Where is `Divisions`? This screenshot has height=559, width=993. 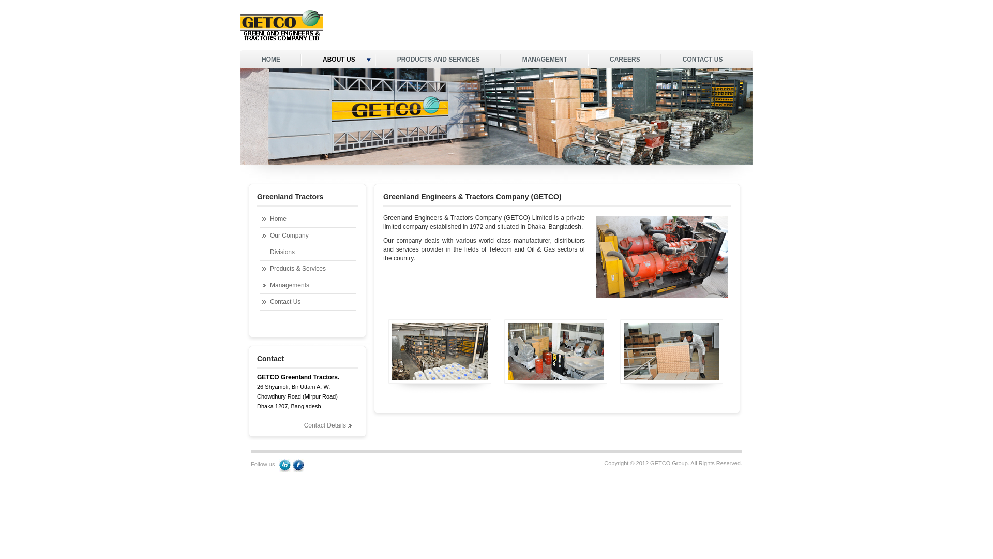 Divisions is located at coordinates (308, 253).